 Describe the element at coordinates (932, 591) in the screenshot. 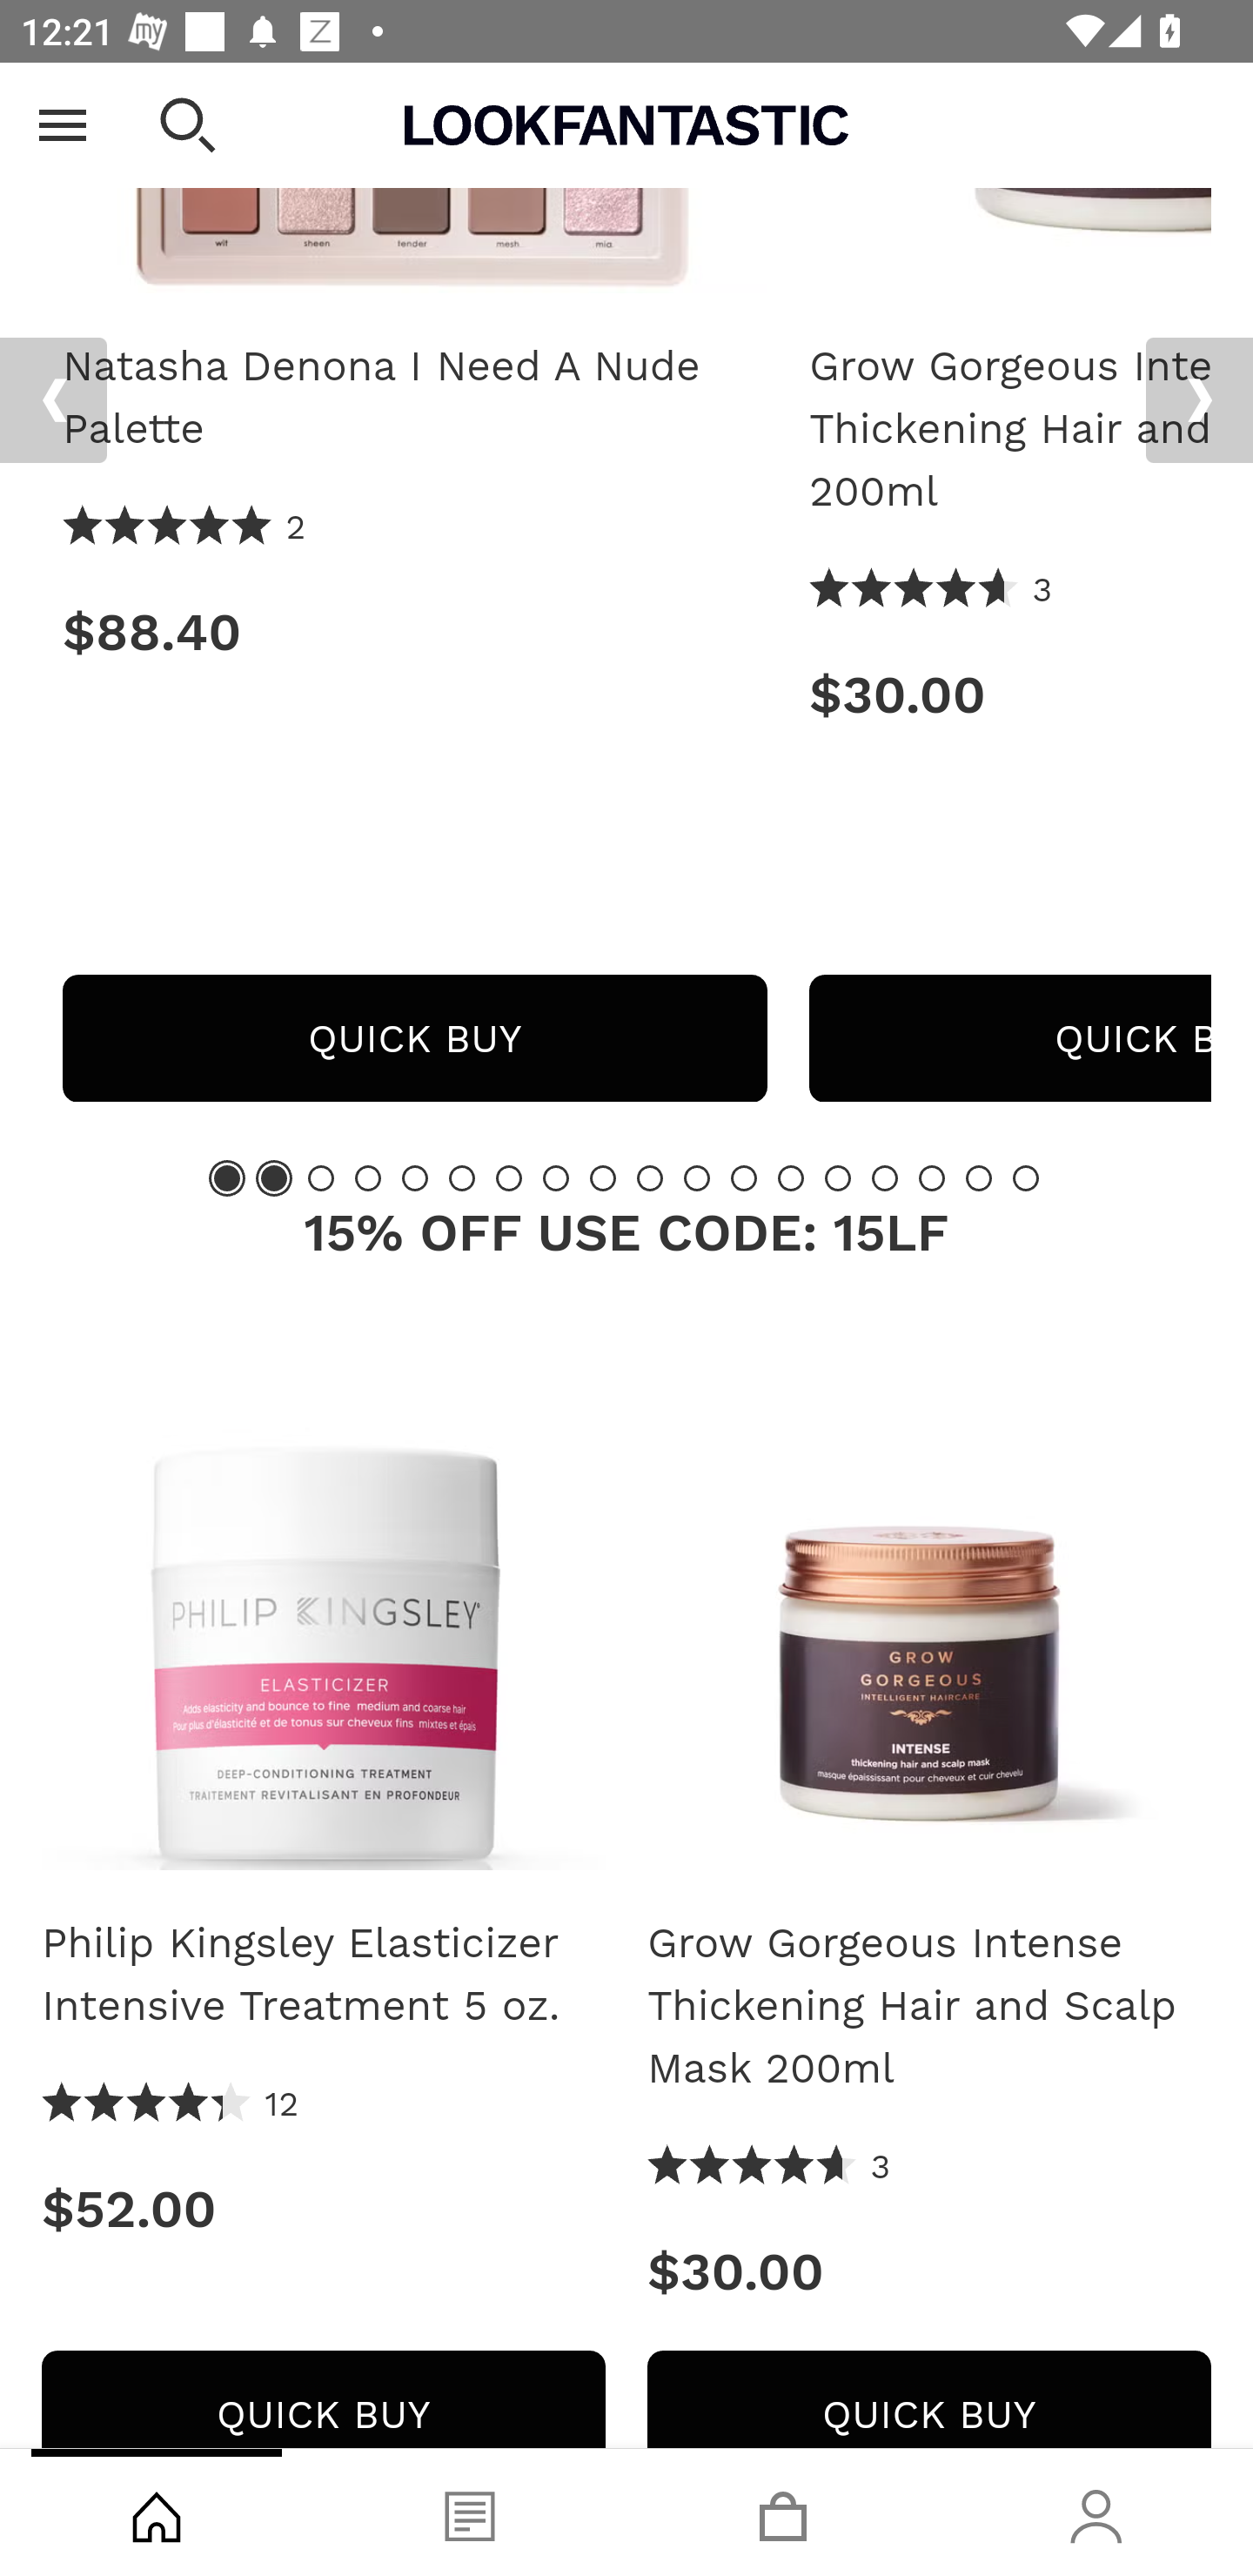

I see `4.67 Stars 3 Reviews` at that location.